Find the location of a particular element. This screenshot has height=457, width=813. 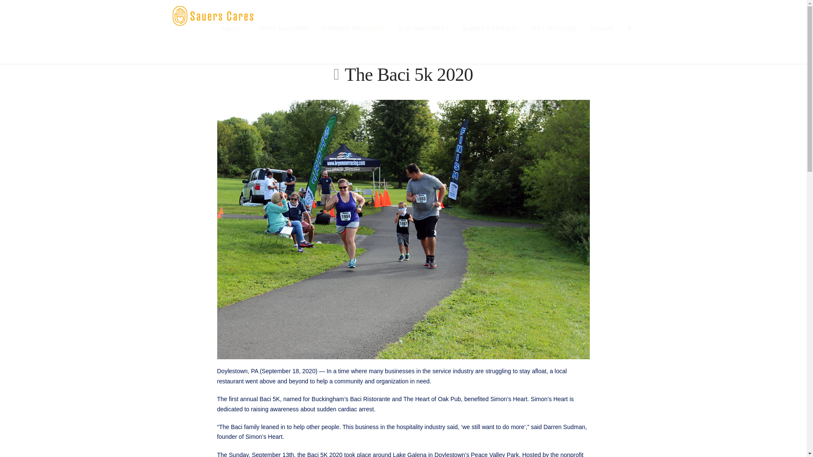

GET INVOLVED is located at coordinates (554, 45).